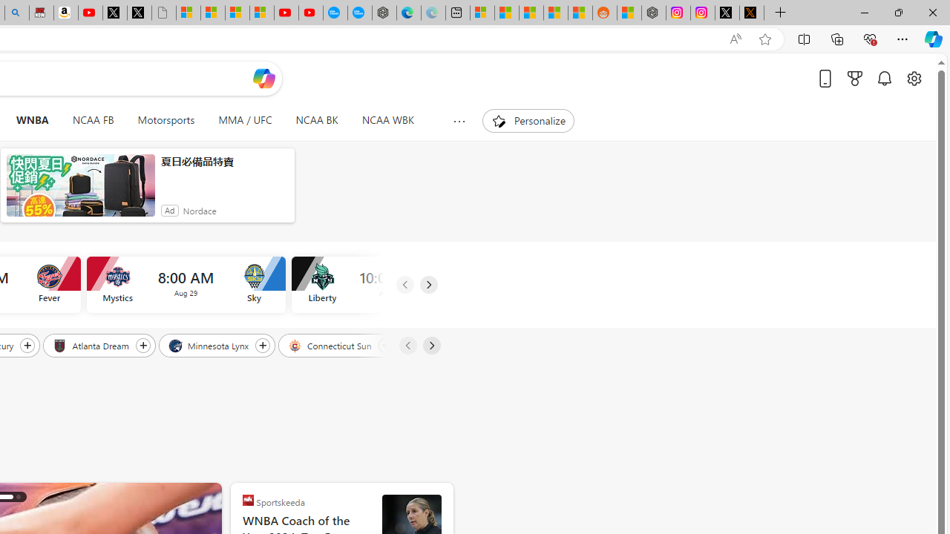  I want to click on YouTube Kids - An App Created for Kids to Explore Content, so click(311, 13).